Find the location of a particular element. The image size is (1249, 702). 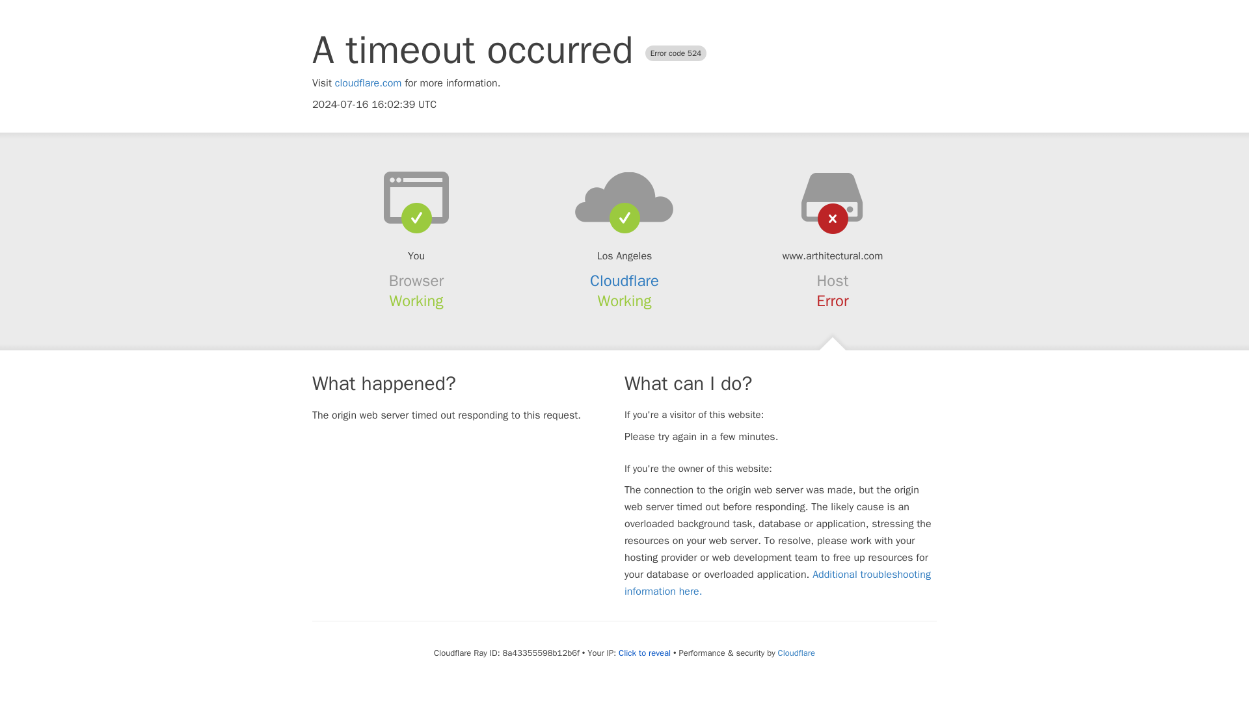

Click to reveal is located at coordinates (644, 653).